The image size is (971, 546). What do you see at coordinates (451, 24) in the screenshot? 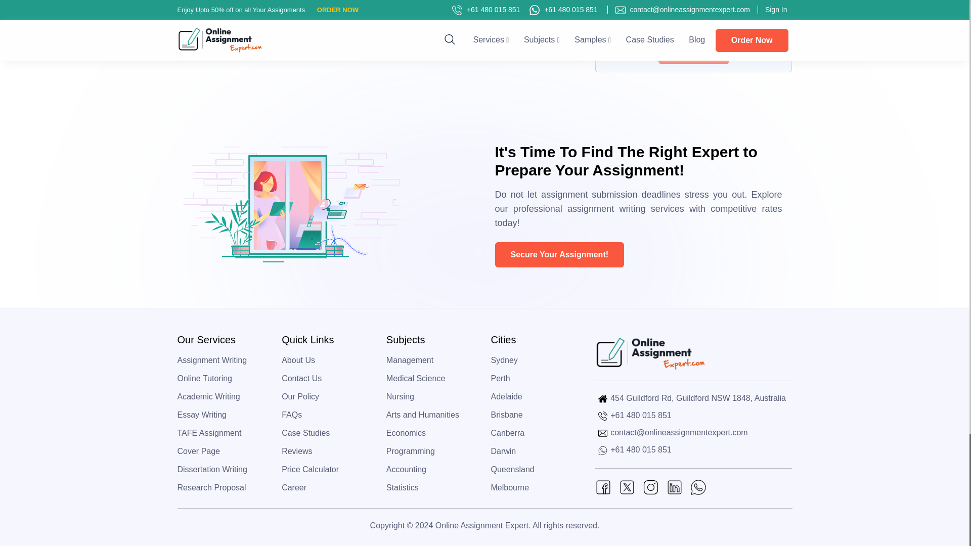
I see `Best Assignment Help Order` at bounding box center [451, 24].